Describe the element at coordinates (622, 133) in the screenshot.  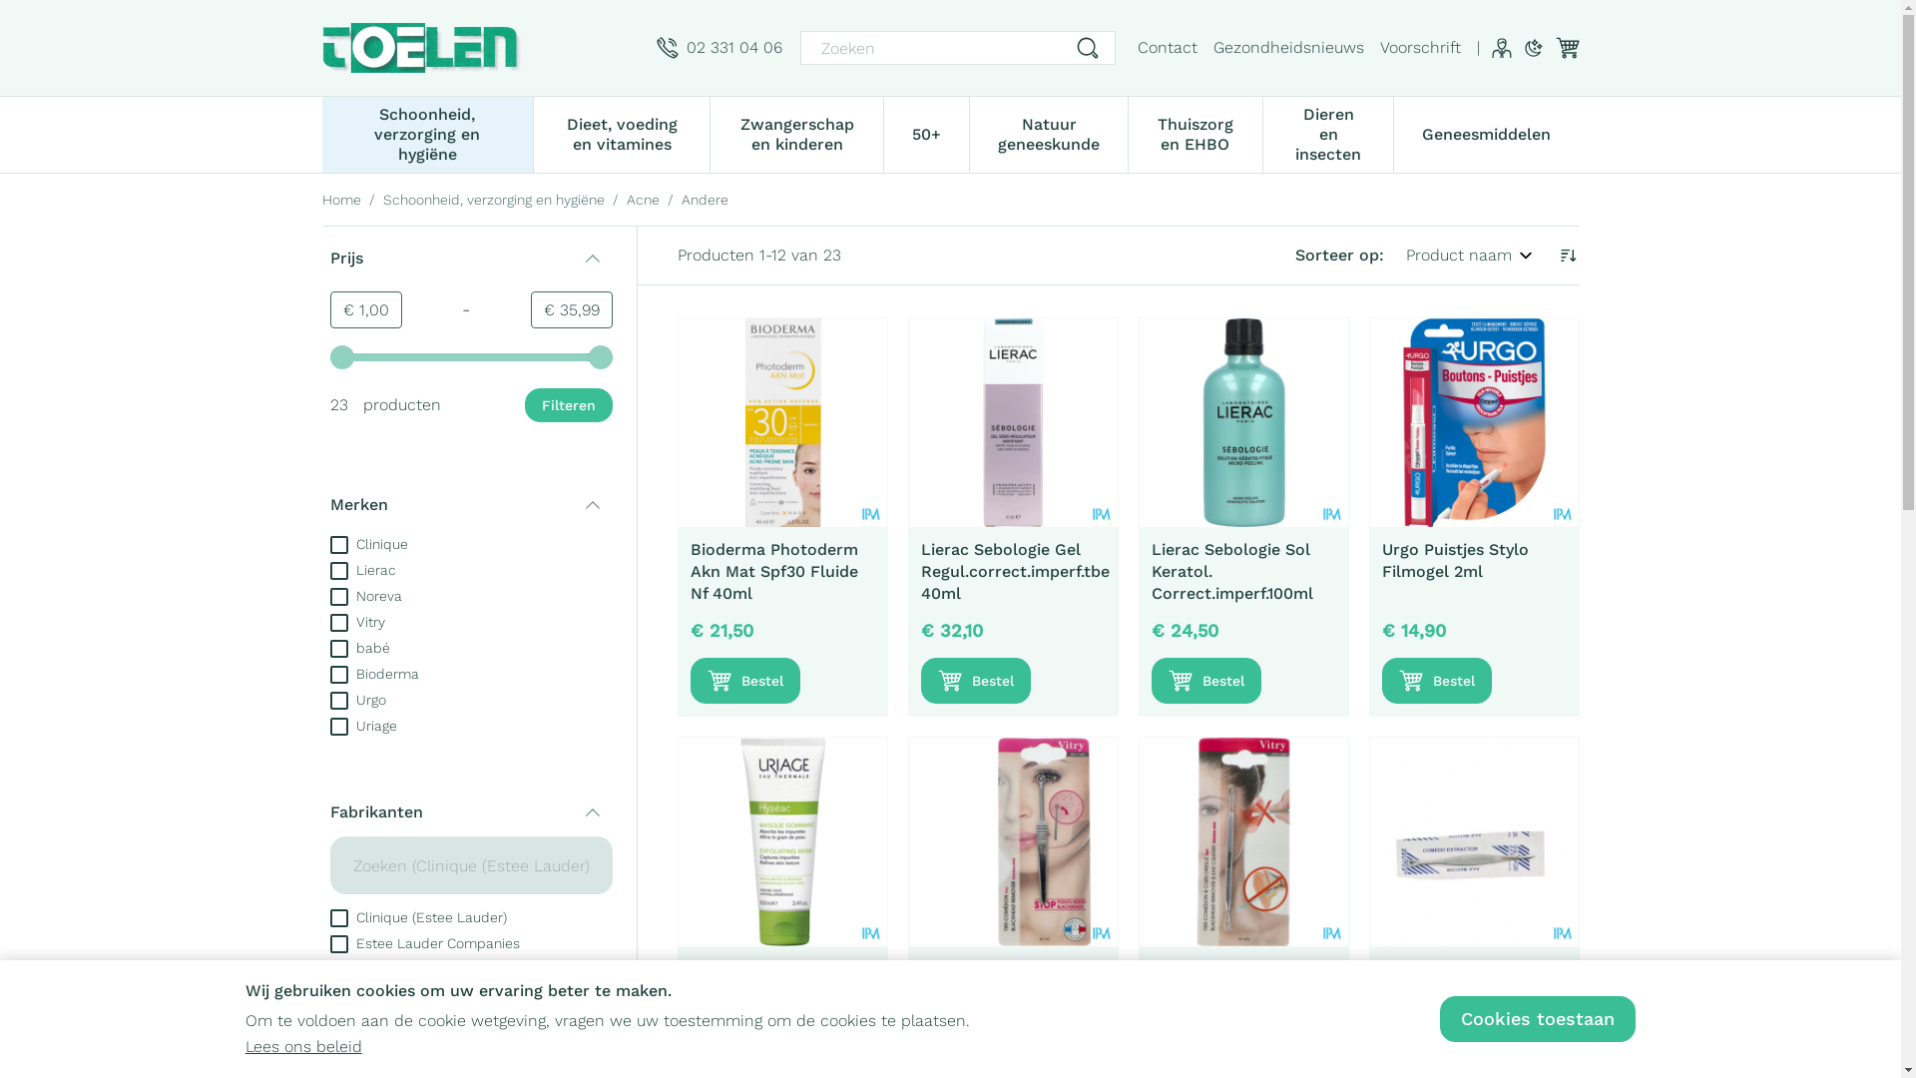
I see `Dieet, voeding en vitamines` at that location.